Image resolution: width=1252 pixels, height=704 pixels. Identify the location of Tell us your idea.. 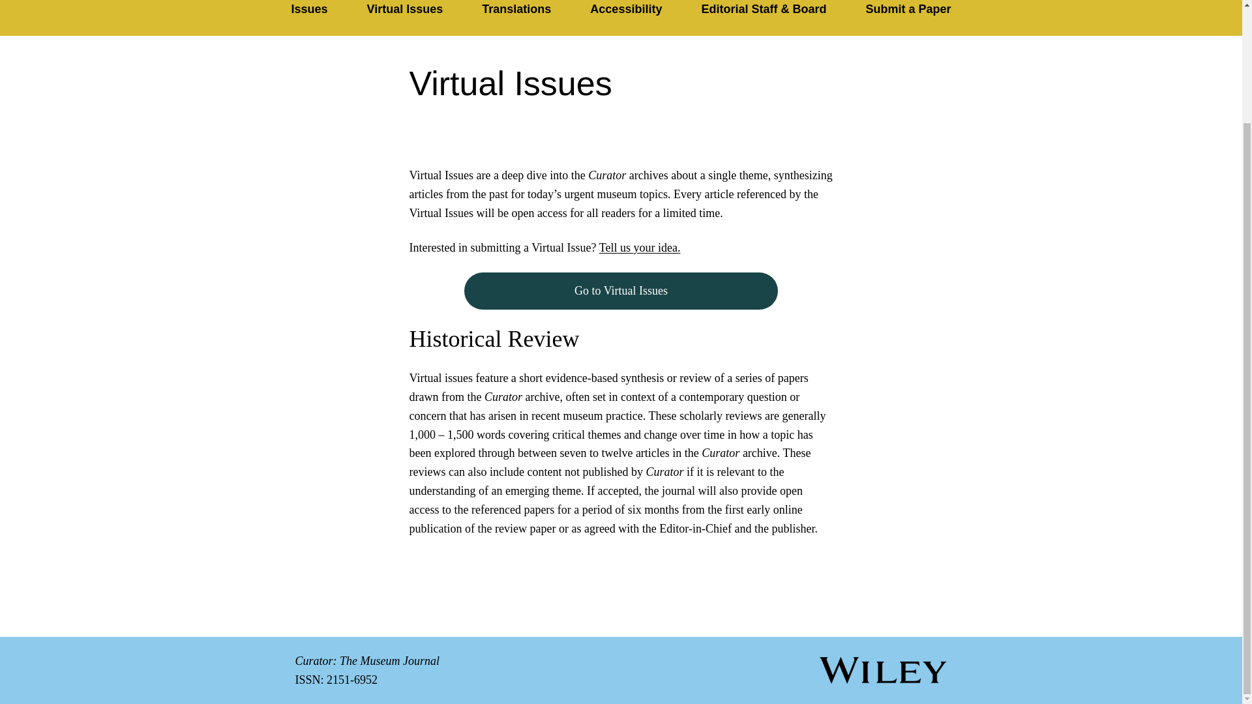
(640, 248).